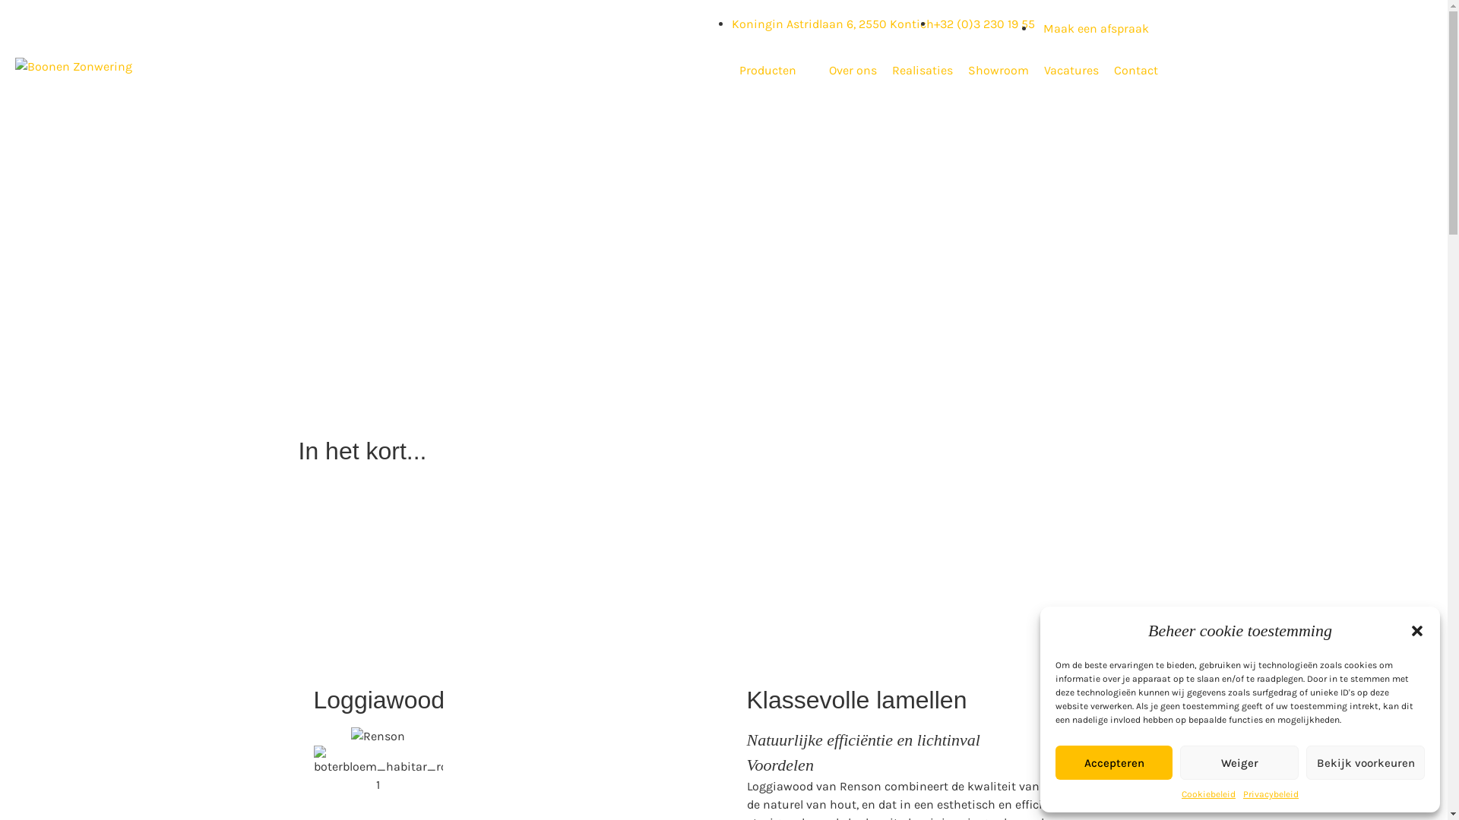 Image resolution: width=1459 pixels, height=820 pixels. I want to click on Maak een afspraak, so click(1096, 29).